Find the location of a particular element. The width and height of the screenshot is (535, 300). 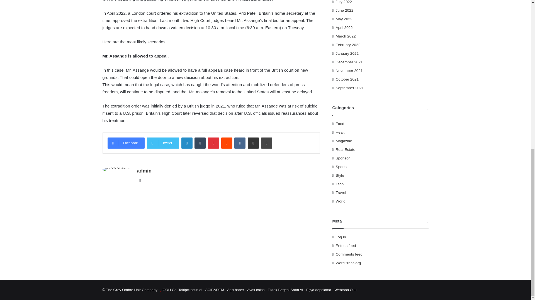

LinkedIn is located at coordinates (187, 143).